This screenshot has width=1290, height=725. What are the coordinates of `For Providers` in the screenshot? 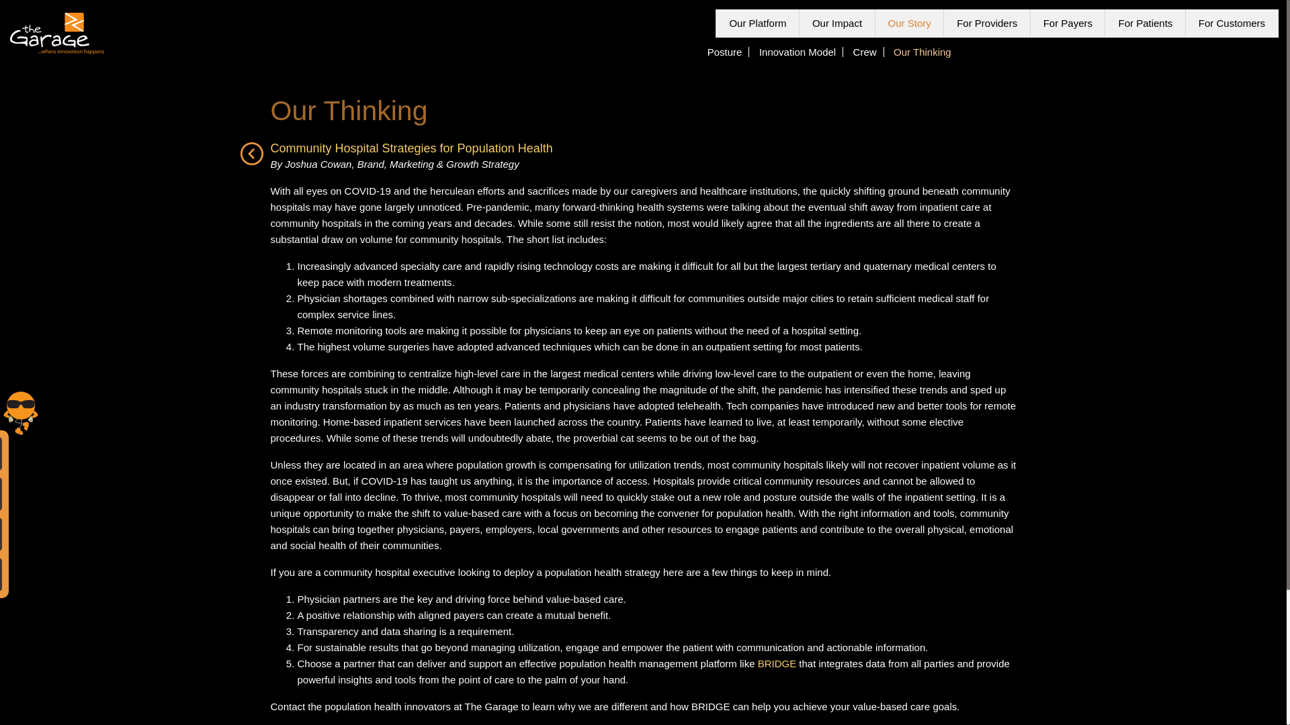 It's located at (986, 24).